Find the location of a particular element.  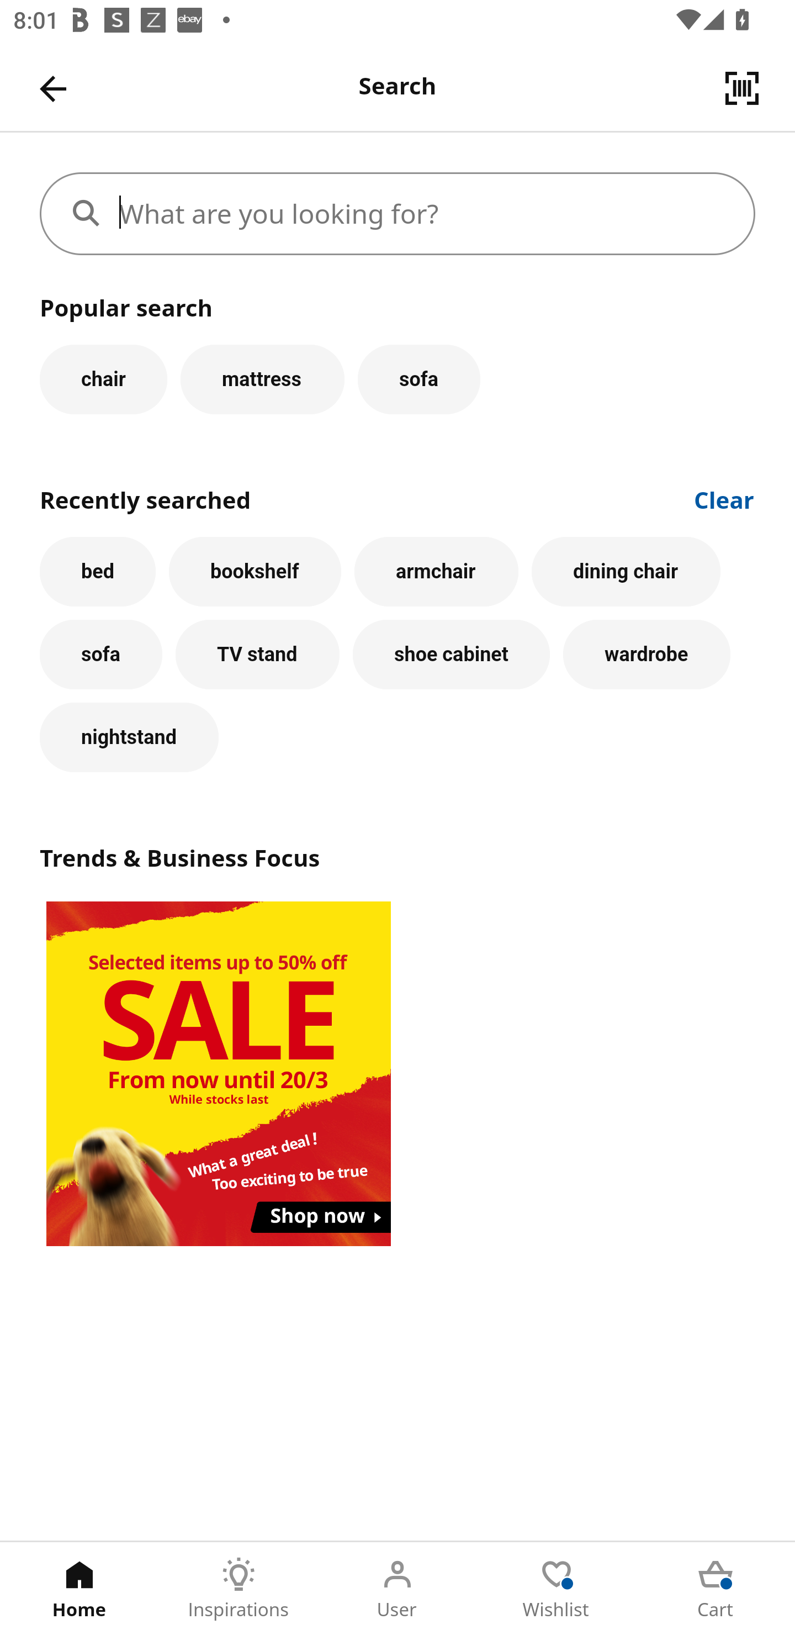

mattress is located at coordinates (262, 379).